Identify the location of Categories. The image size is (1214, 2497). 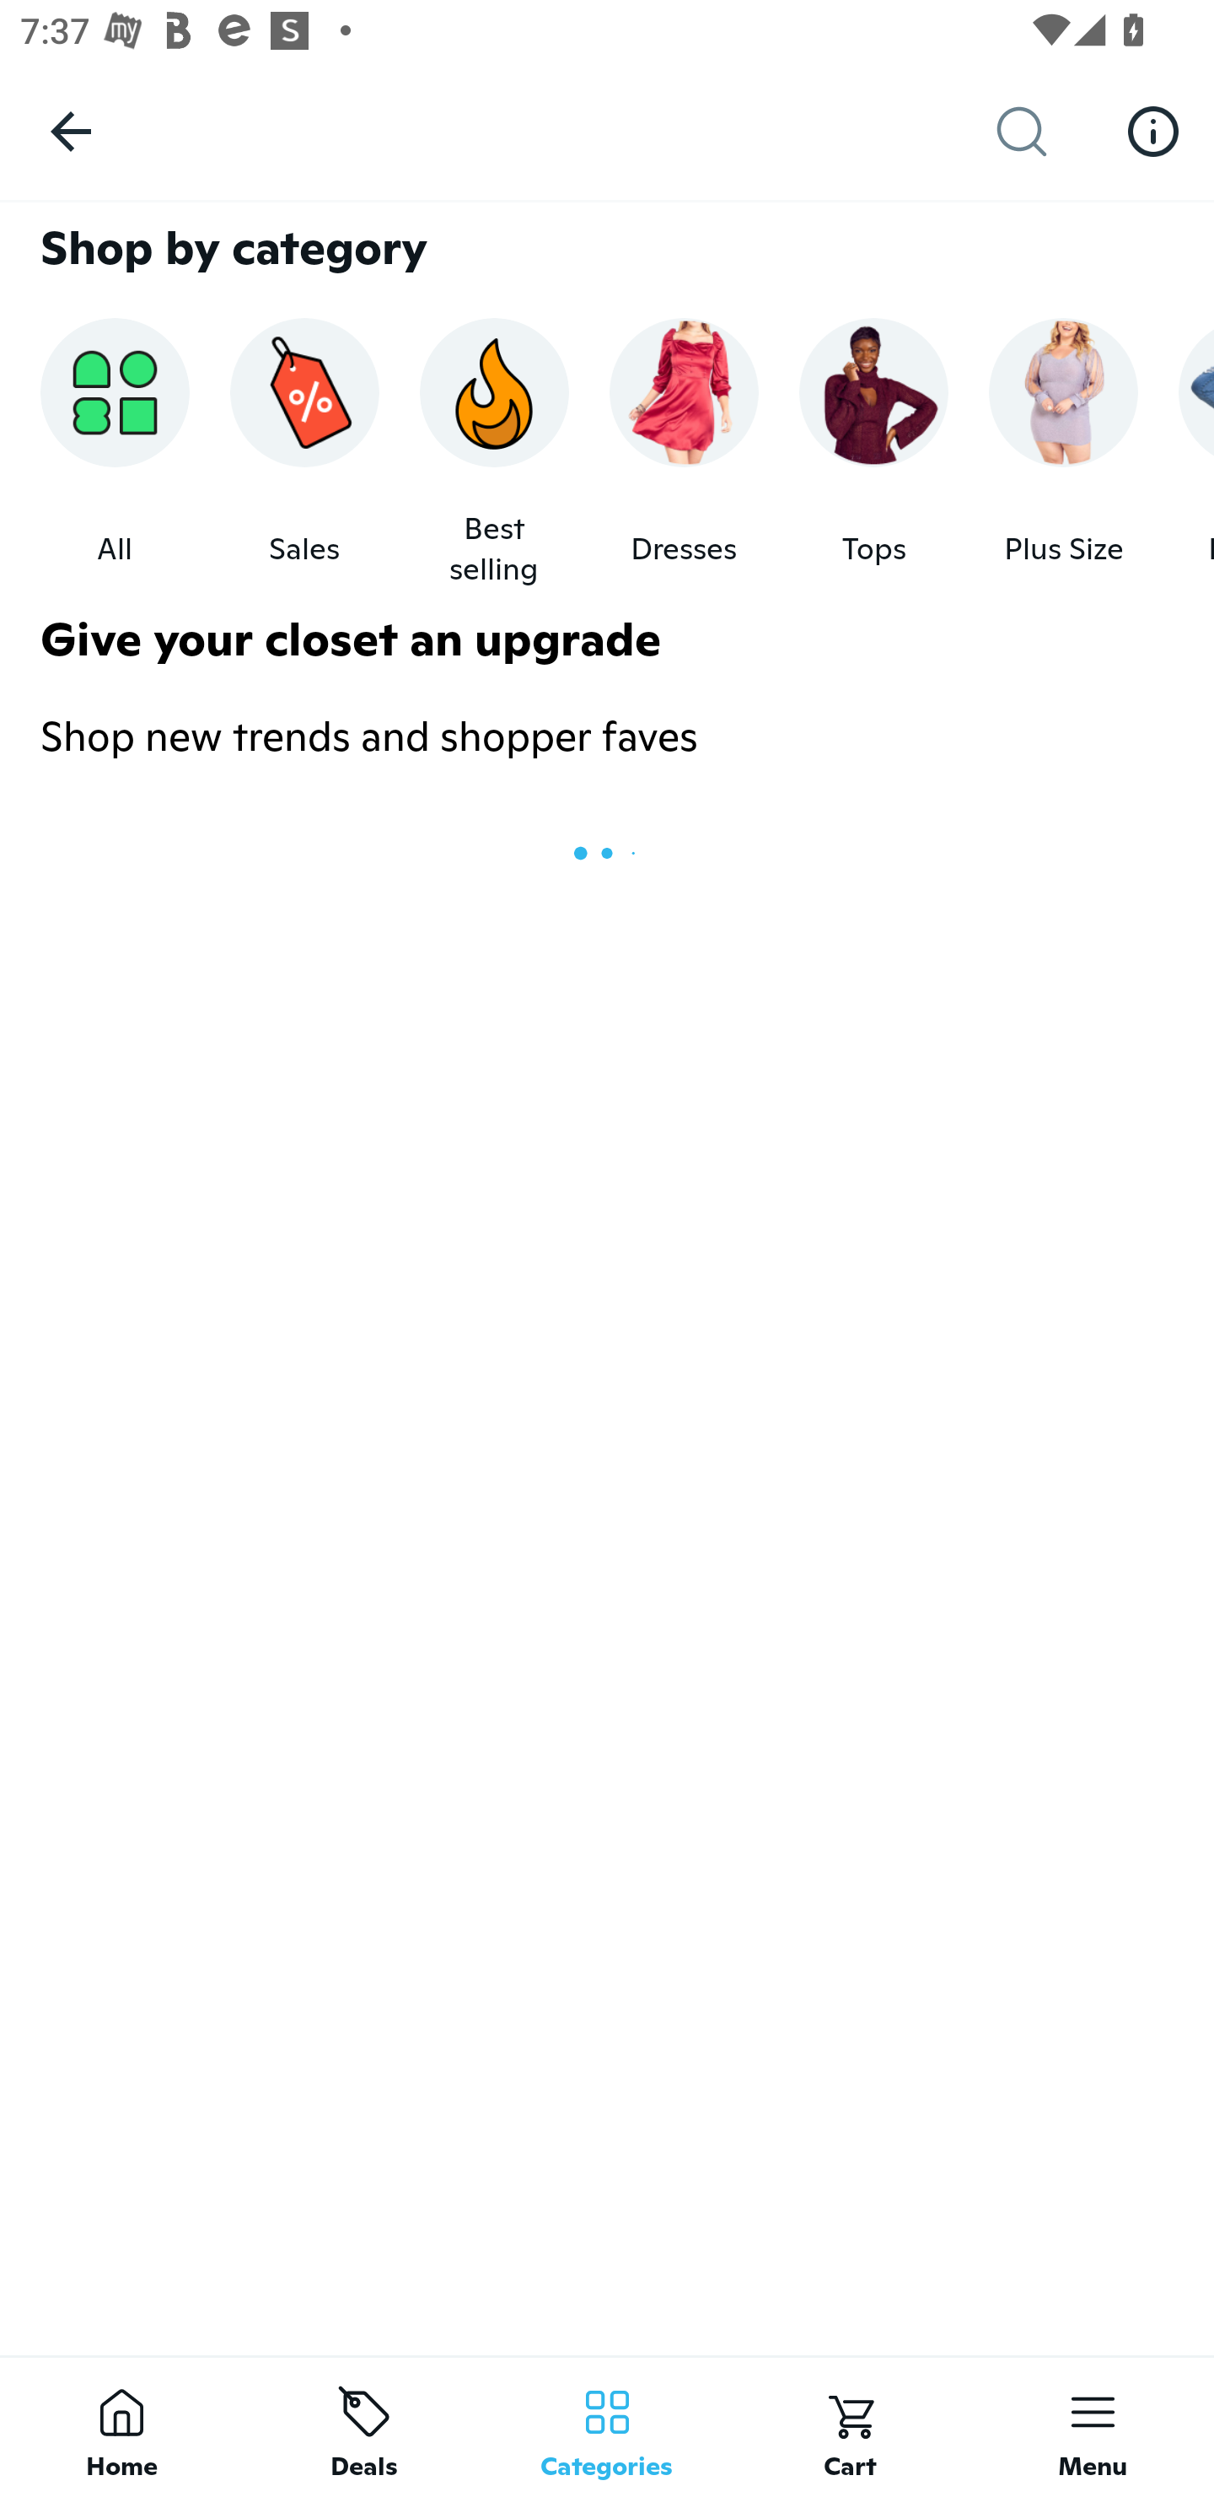
(607, 2426).